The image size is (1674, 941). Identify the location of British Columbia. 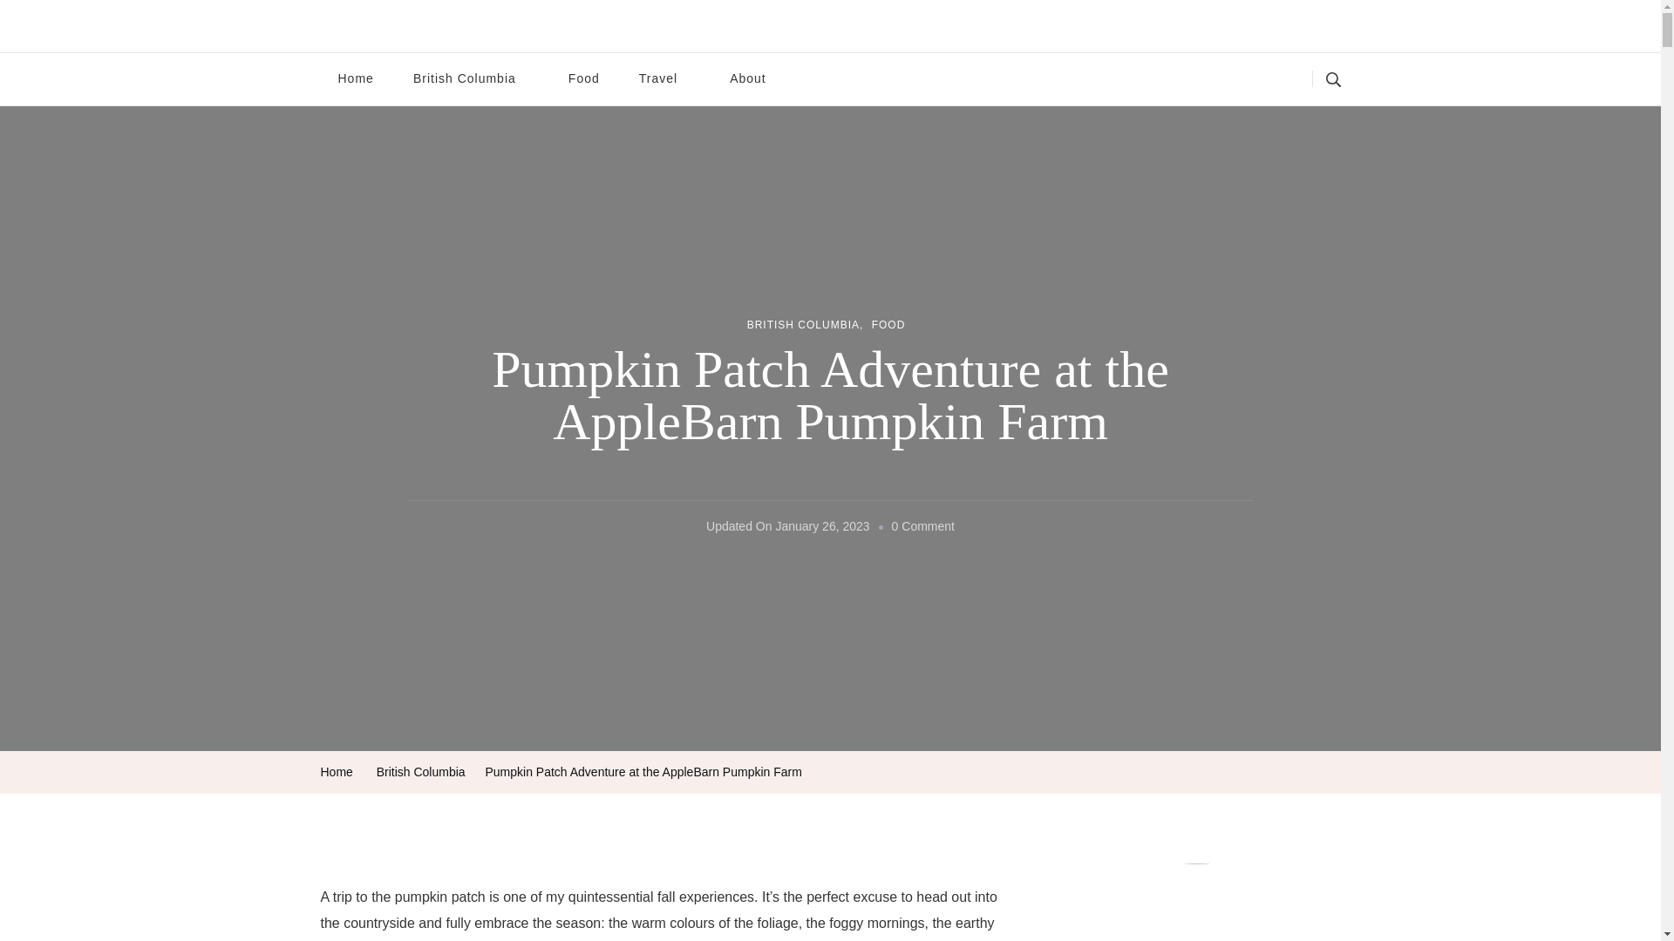
(471, 78).